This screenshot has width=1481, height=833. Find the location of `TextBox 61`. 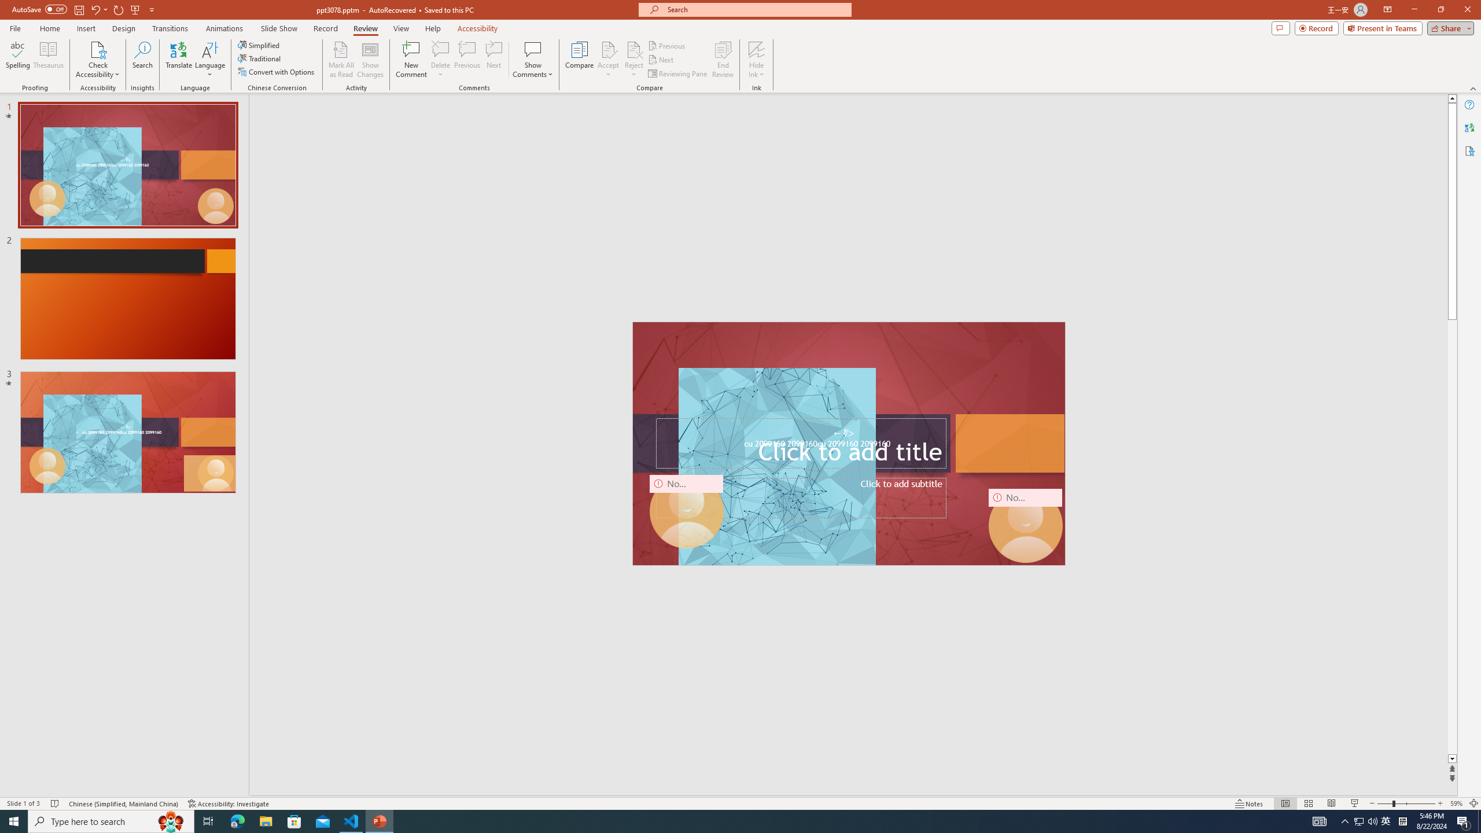

TextBox 61 is located at coordinates (848, 444).